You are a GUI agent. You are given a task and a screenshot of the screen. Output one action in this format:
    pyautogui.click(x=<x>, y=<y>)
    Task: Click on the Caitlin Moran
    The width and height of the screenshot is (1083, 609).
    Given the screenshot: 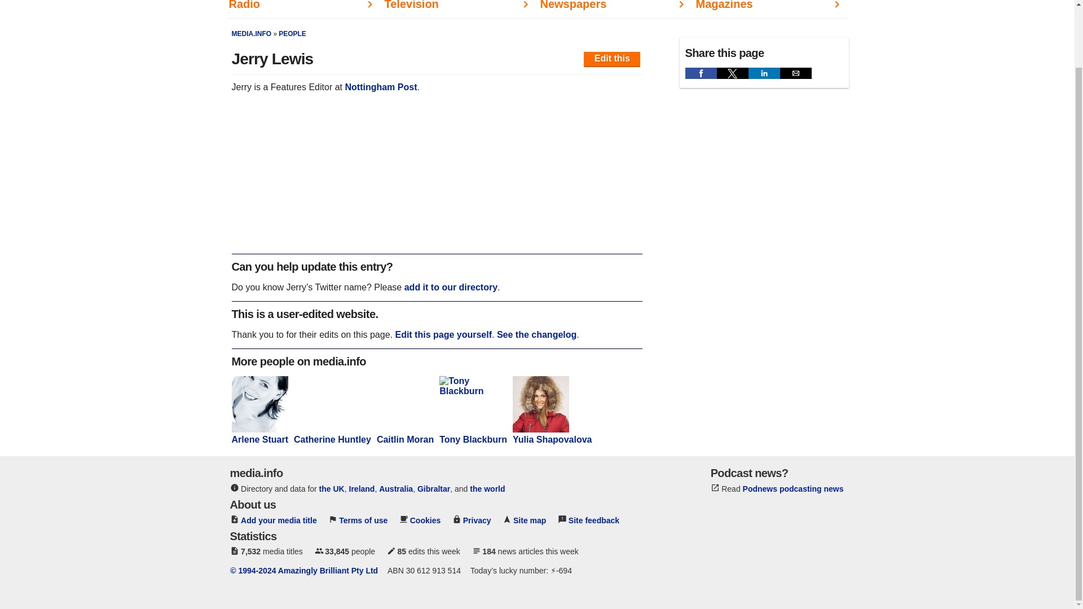 What is the action you would take?
    pyautogui.click(x=405, y=434)
    